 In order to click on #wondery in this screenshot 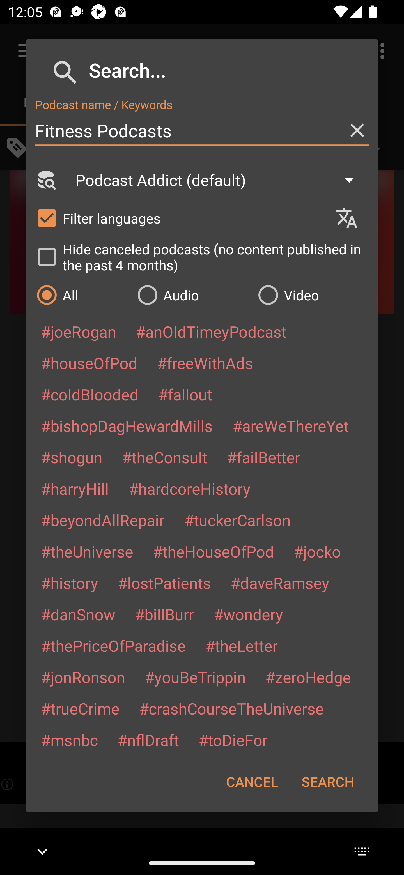, I will do `click(248, 614)`.